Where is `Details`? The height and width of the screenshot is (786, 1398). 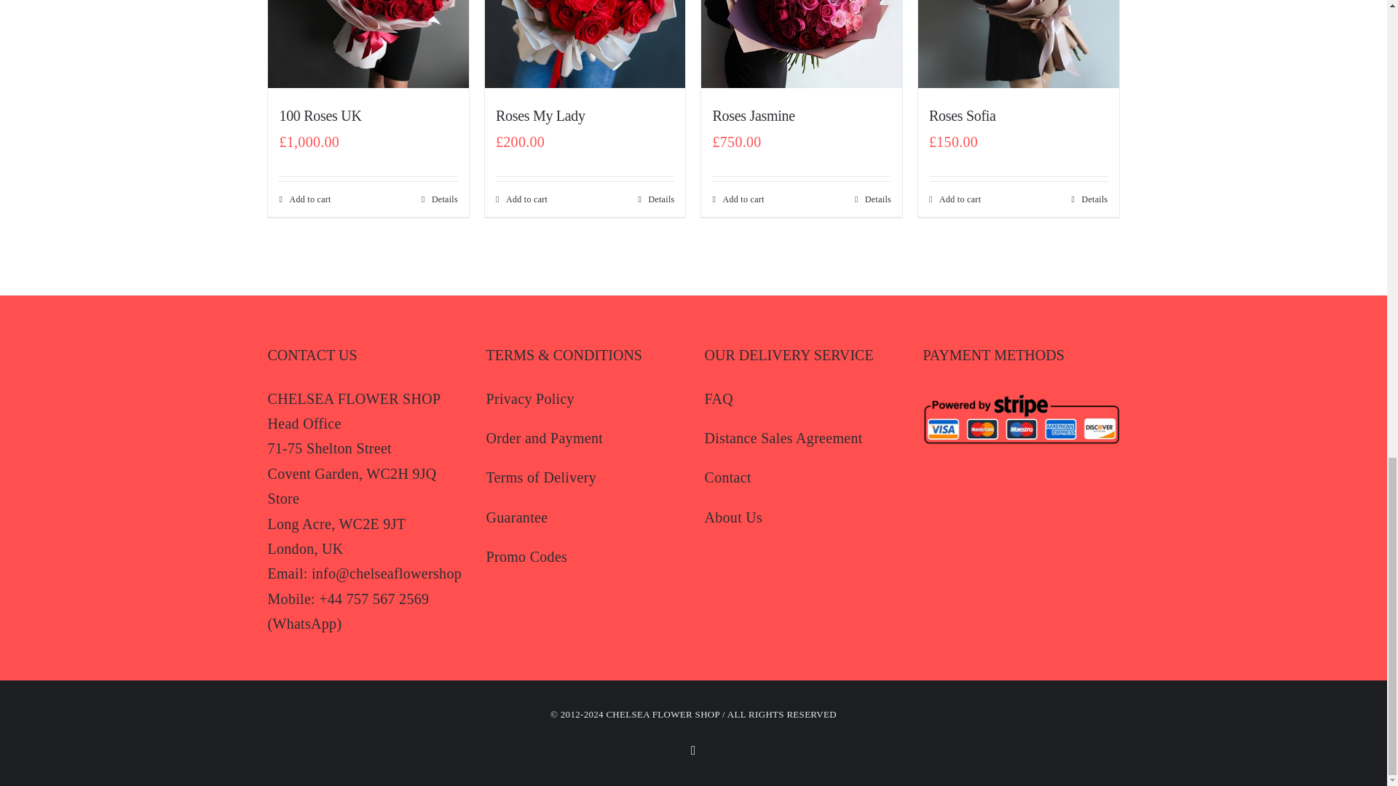
Details is located at coordinates (440, 199).